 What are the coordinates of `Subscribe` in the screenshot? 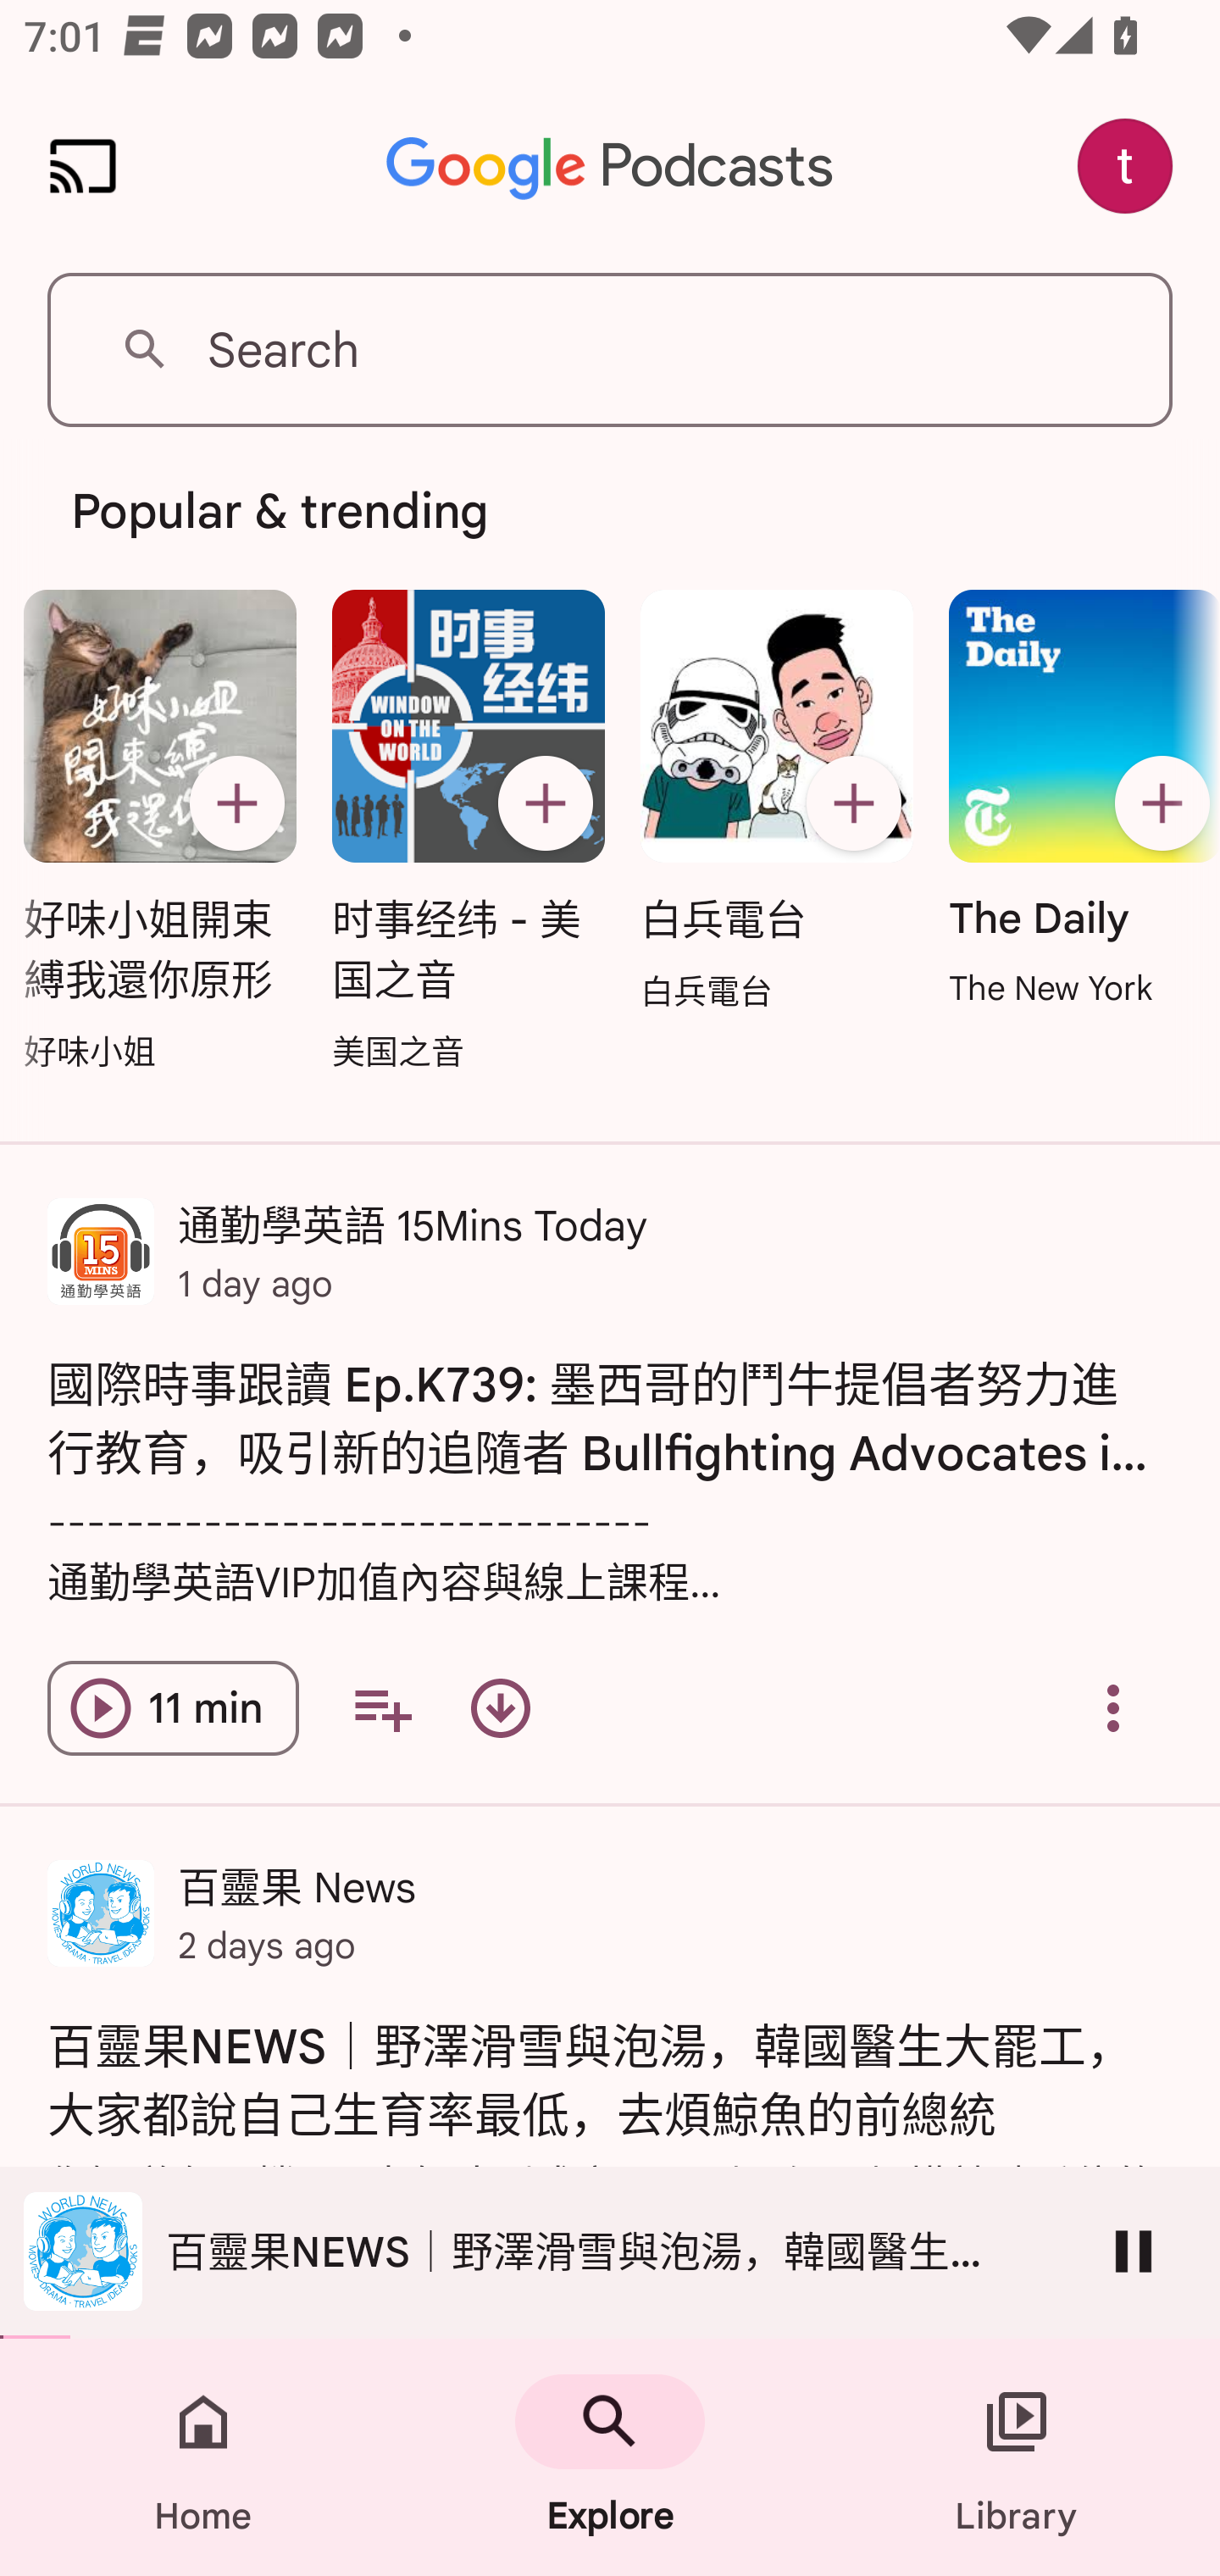 It's located at (1161, 803).